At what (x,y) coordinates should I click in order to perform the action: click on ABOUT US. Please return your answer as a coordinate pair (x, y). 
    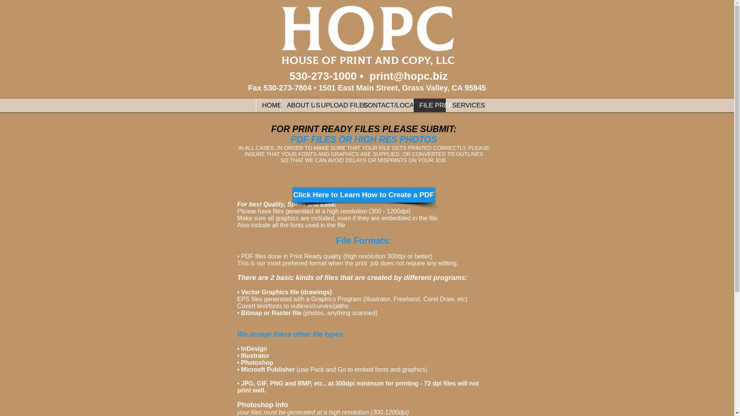
    Looking at the image, I should click on (298, 105).